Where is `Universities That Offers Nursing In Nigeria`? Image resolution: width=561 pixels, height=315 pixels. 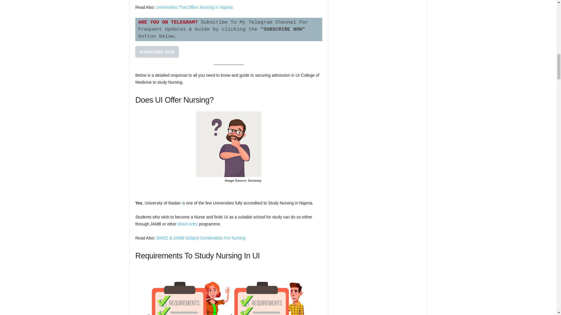
Universities That Offers Nursing In Nigeria is located at coordinates (195, 7).